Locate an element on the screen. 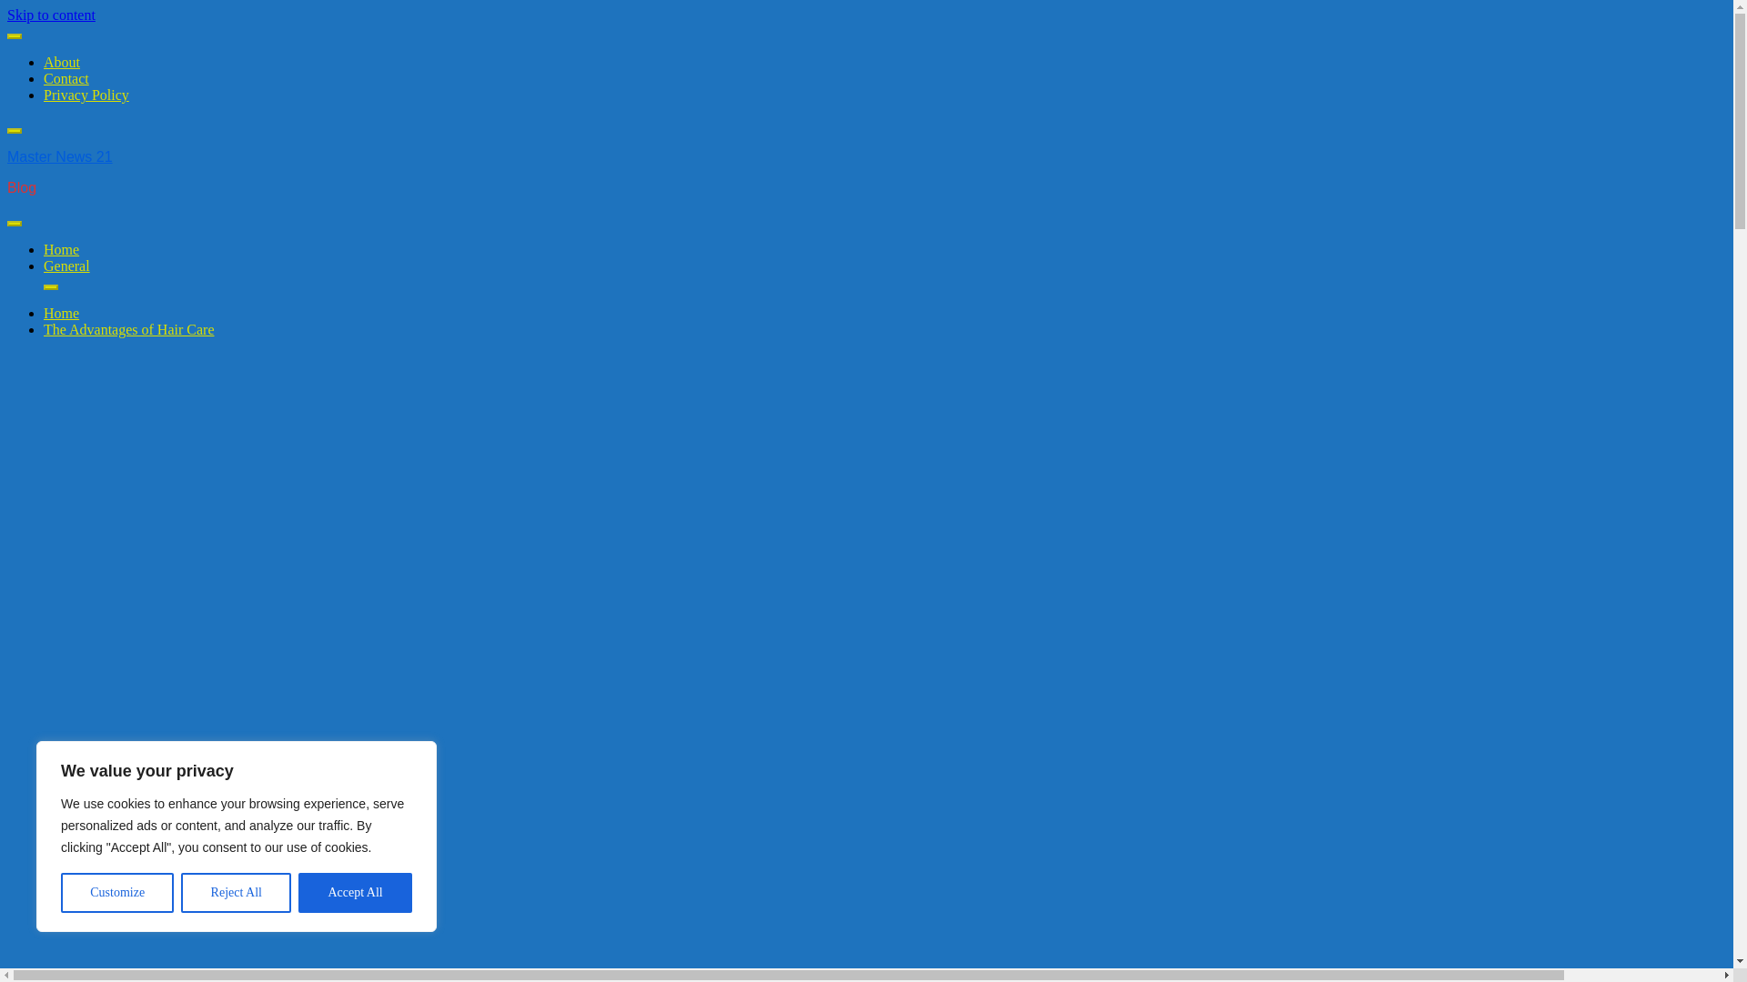  Skip to content is located at coordinates (51, 15).